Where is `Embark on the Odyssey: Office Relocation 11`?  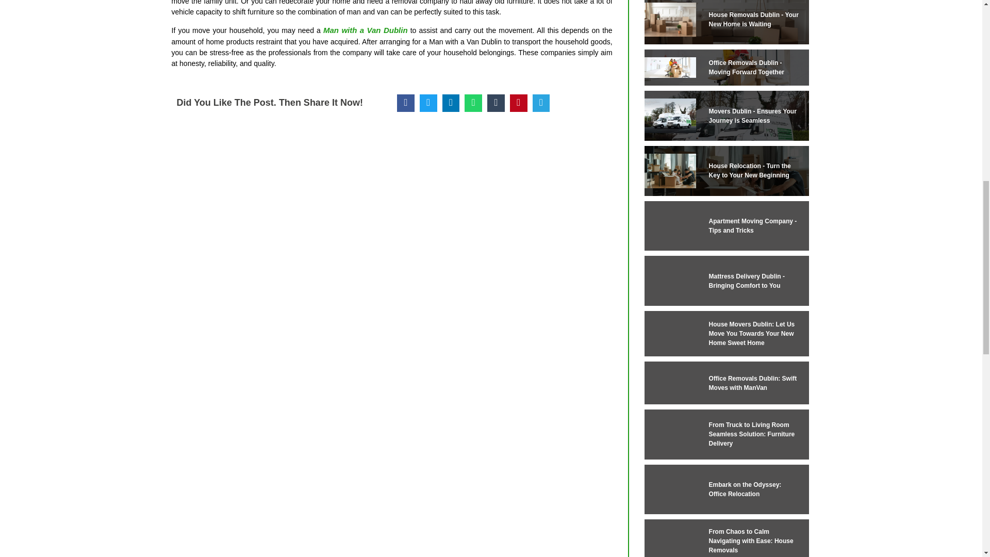 Embark on the Odyssey: Office Relocation 11 is located at coordinates (670, 489).